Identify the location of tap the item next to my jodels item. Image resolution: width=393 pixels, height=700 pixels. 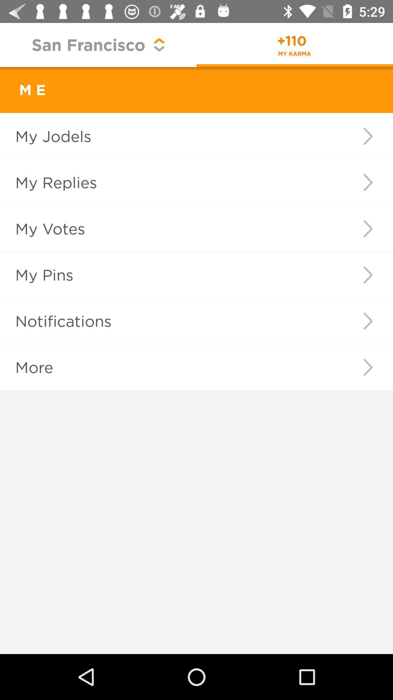
(368, 136).